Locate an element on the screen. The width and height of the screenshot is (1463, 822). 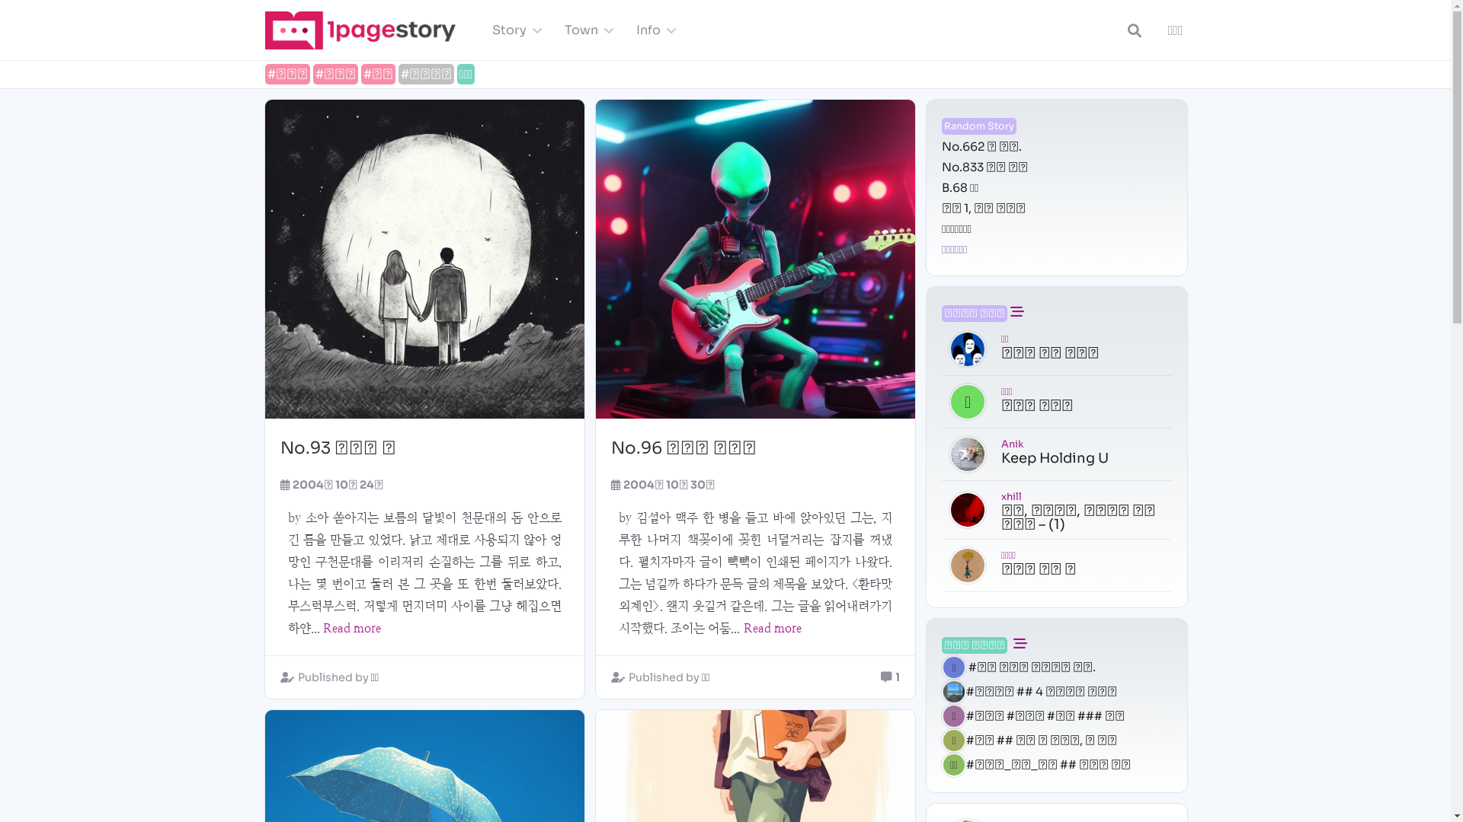
Story is located at coordinates (514, 30).